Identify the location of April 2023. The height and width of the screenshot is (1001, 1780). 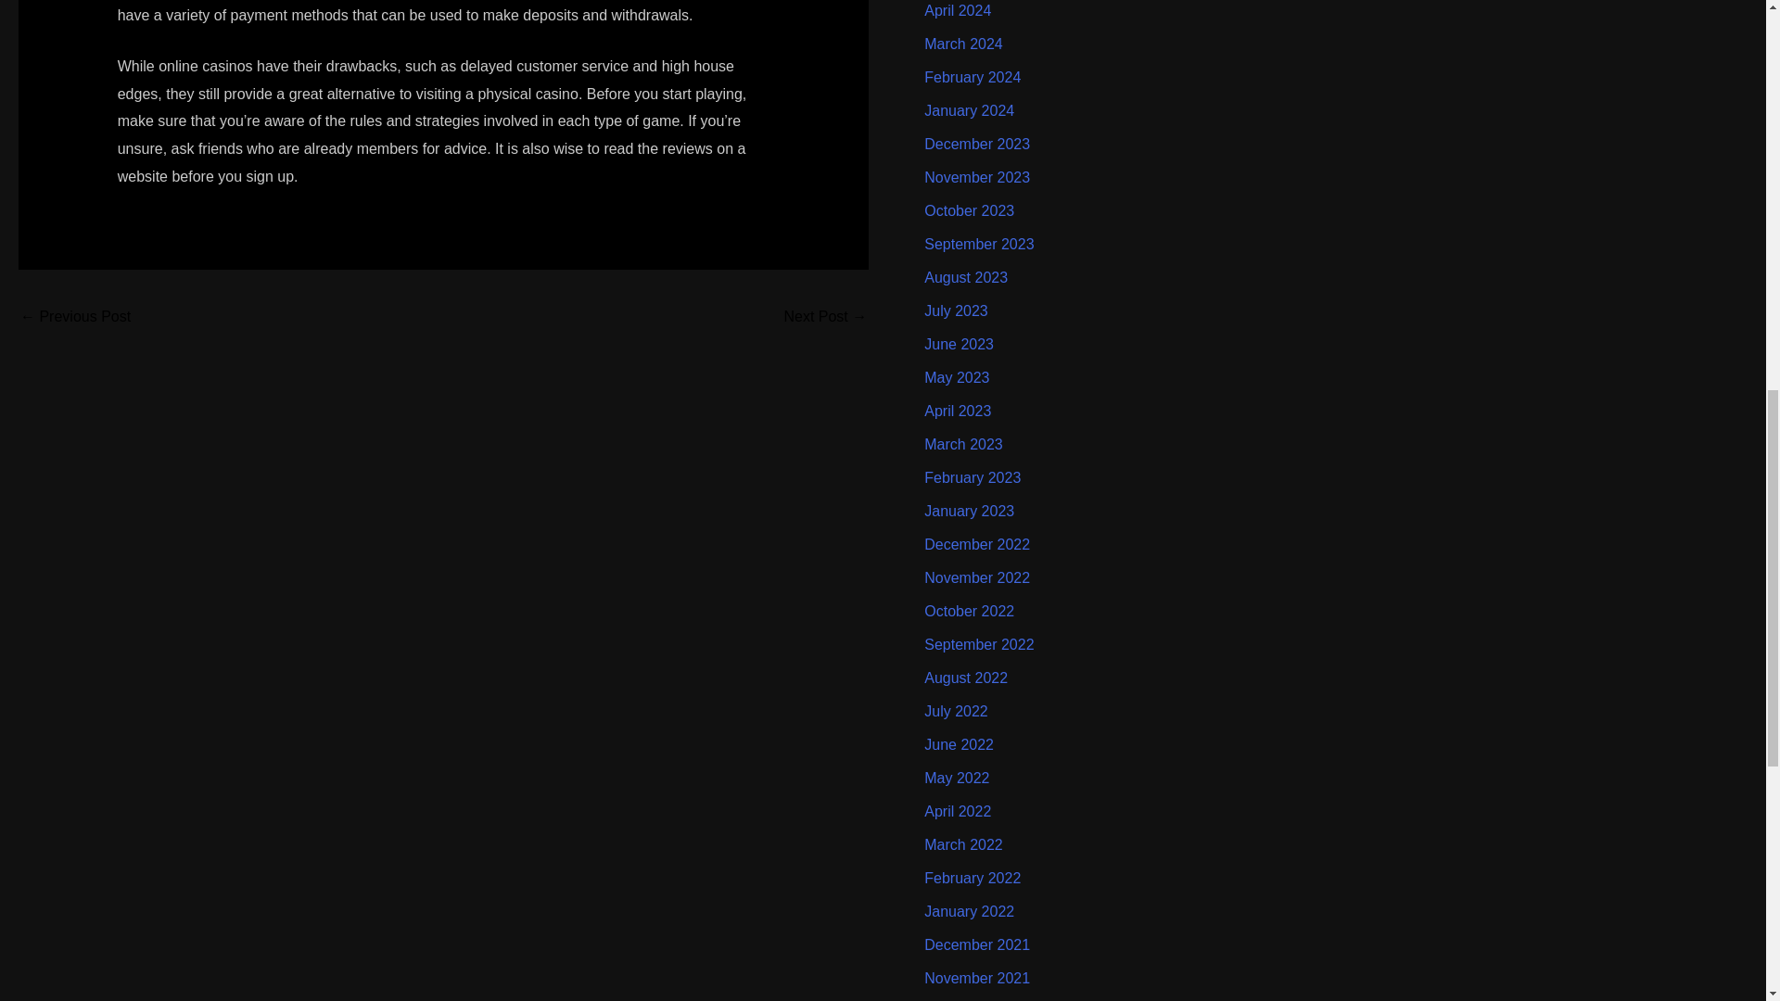
(957, 412).